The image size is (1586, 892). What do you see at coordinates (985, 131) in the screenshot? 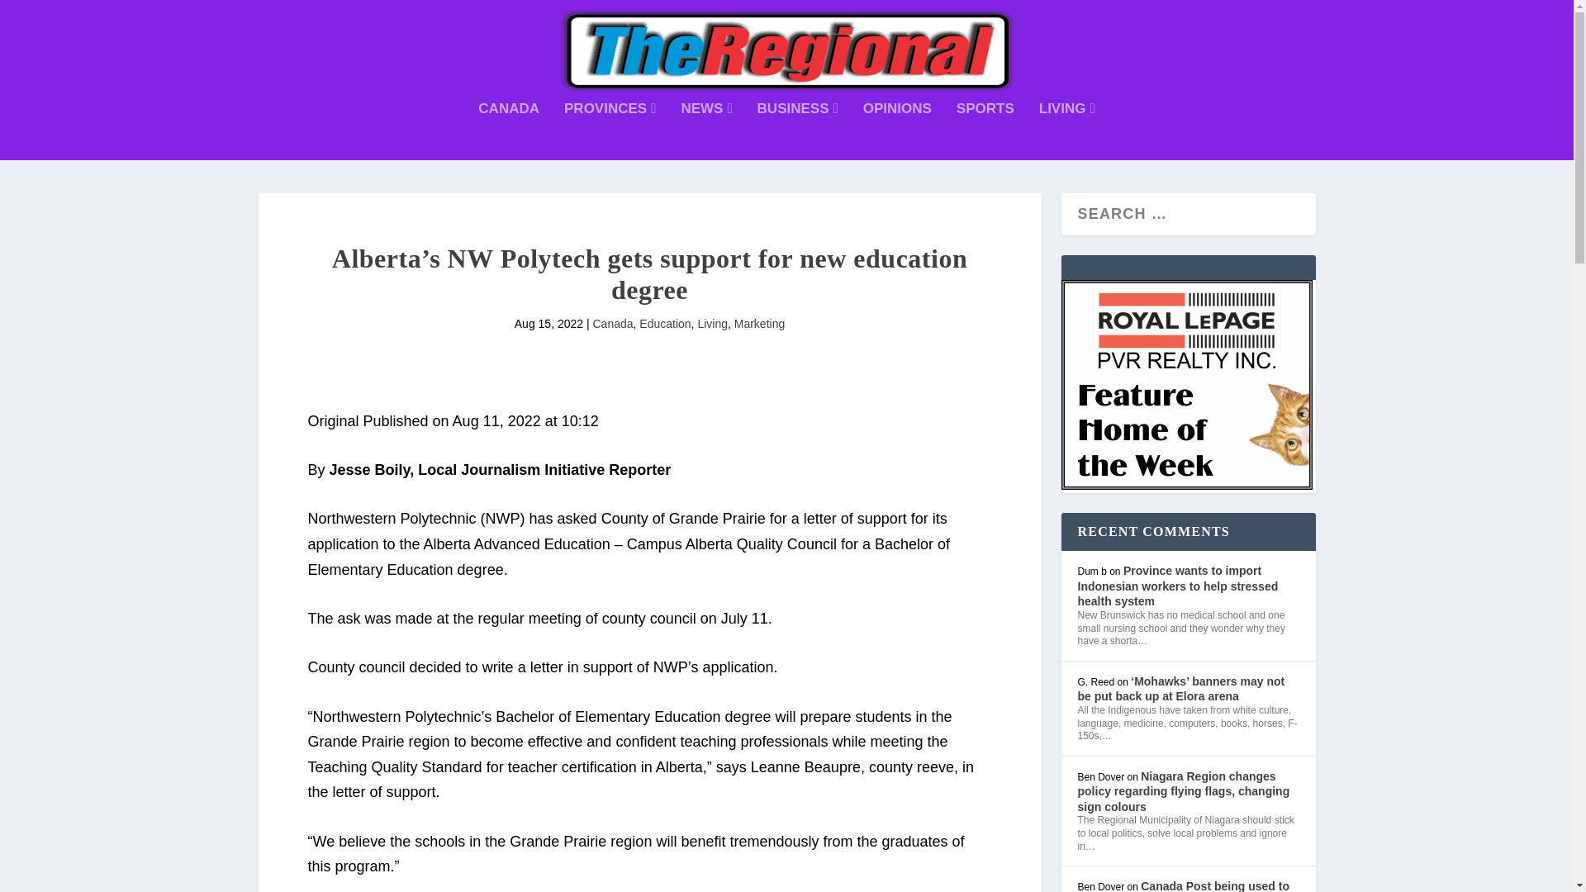
I see `SPORTS` at bounding box center [985, 131].